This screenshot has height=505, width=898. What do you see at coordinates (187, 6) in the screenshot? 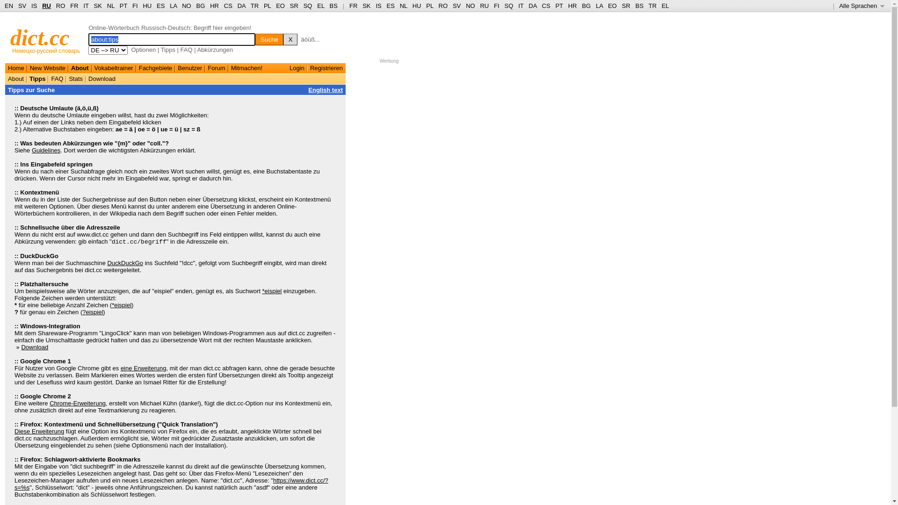
I see `NO` at bounding box center [187, 6].